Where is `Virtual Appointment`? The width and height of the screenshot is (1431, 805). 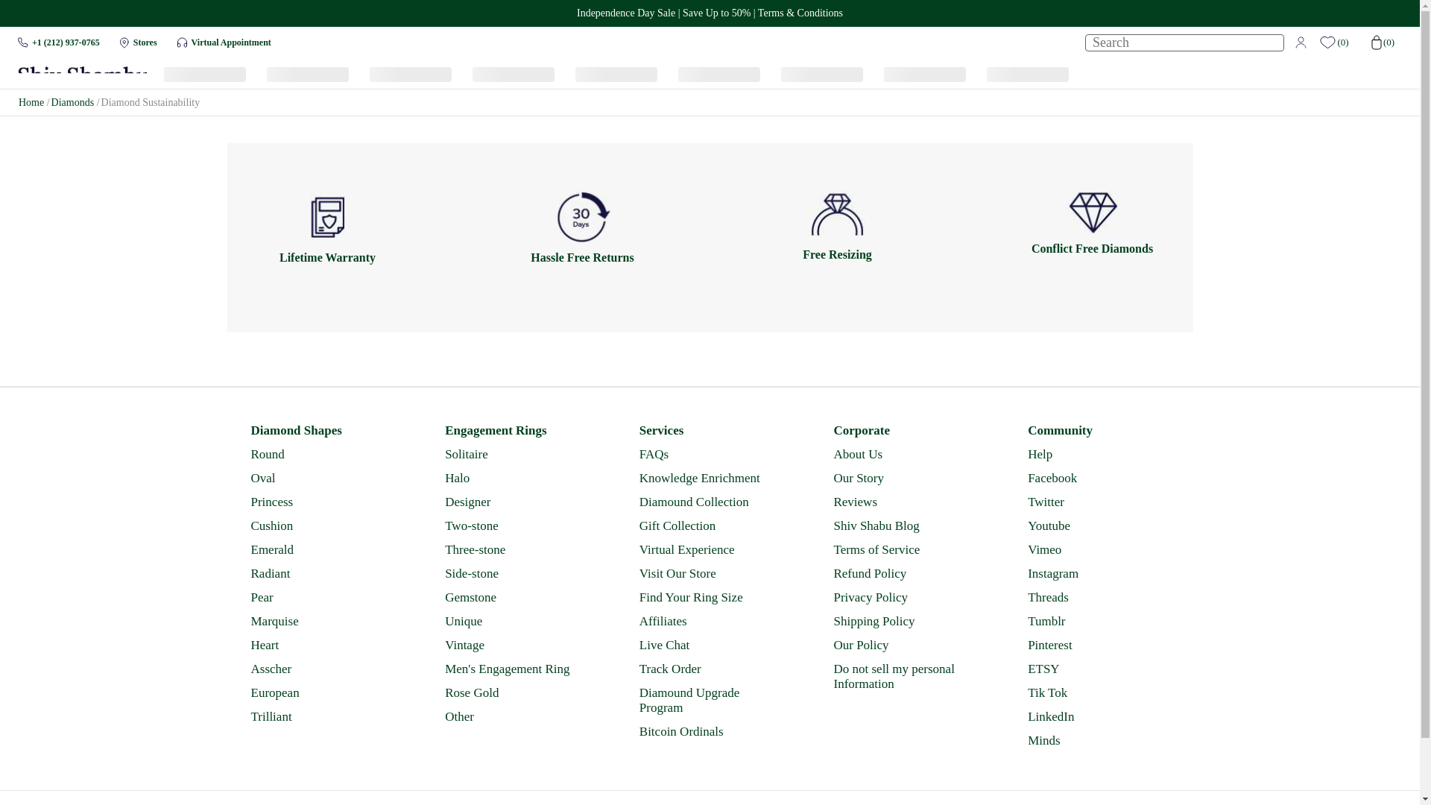 Virtual Appointment is located at coordinates (231, 42).